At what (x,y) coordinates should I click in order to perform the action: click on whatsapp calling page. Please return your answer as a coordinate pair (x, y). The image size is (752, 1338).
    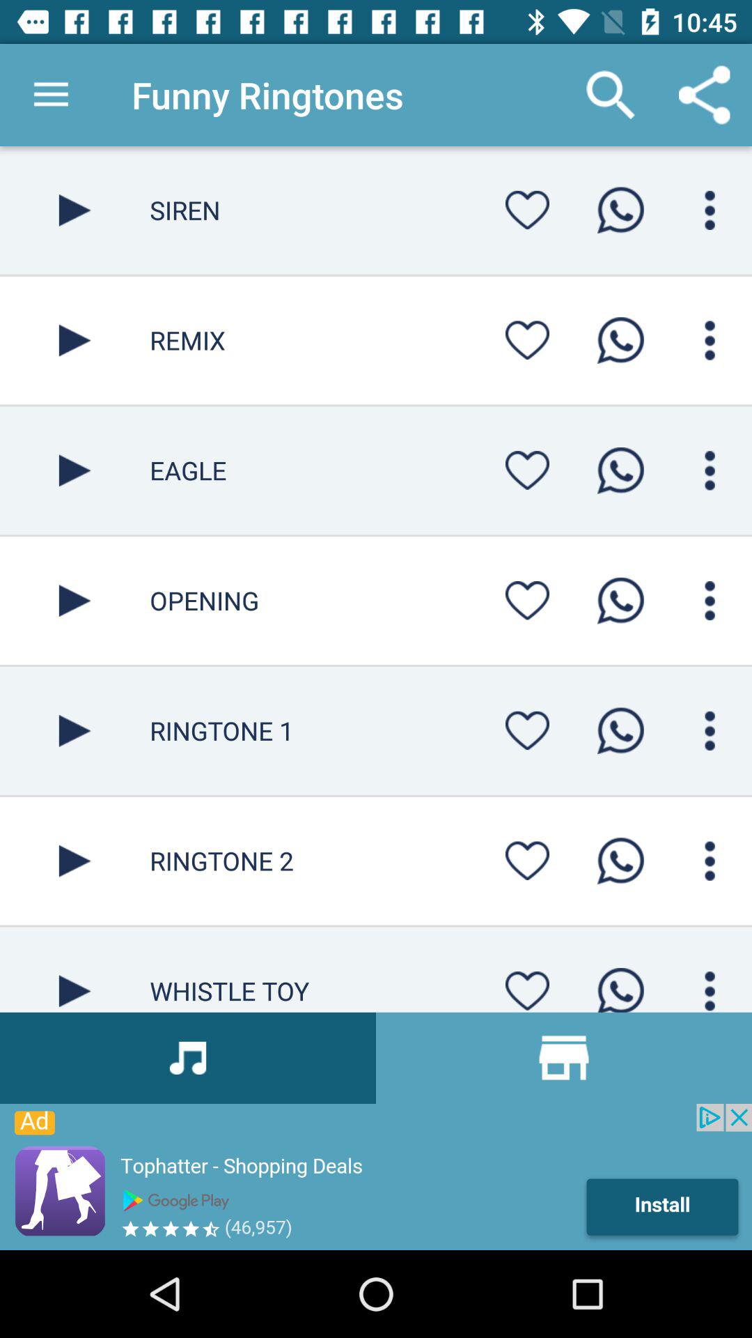
    Looking at the image, I should click on (710, 210).